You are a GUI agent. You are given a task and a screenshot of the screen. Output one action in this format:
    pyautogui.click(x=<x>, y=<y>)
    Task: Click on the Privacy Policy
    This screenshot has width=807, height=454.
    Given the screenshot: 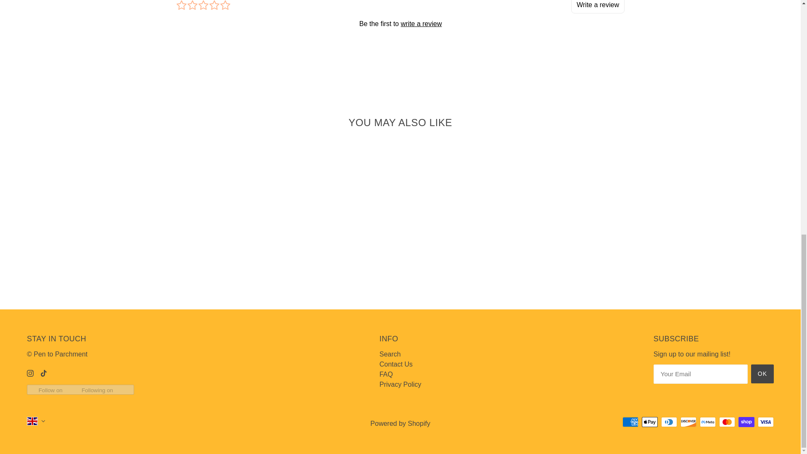 What is the action you would take?
    pyautogui.click(x=400, y=384)
    